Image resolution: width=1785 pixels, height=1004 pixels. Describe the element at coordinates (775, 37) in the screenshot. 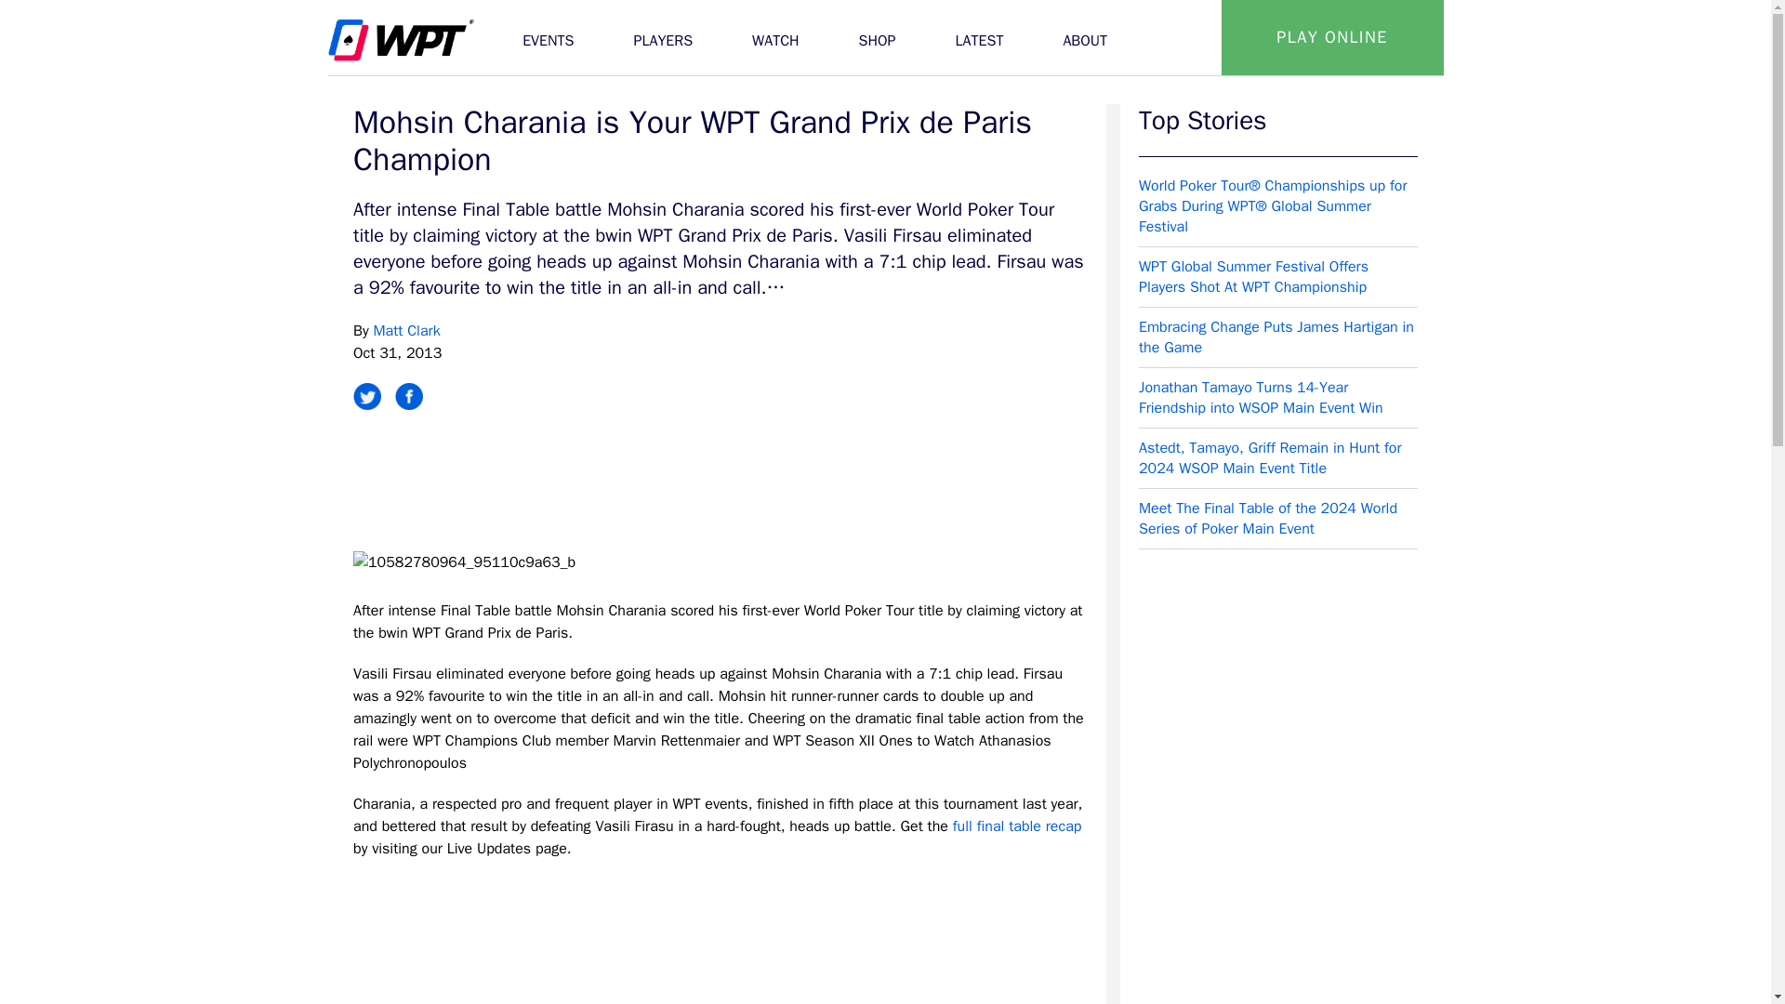

I see `WATCH` at that location.